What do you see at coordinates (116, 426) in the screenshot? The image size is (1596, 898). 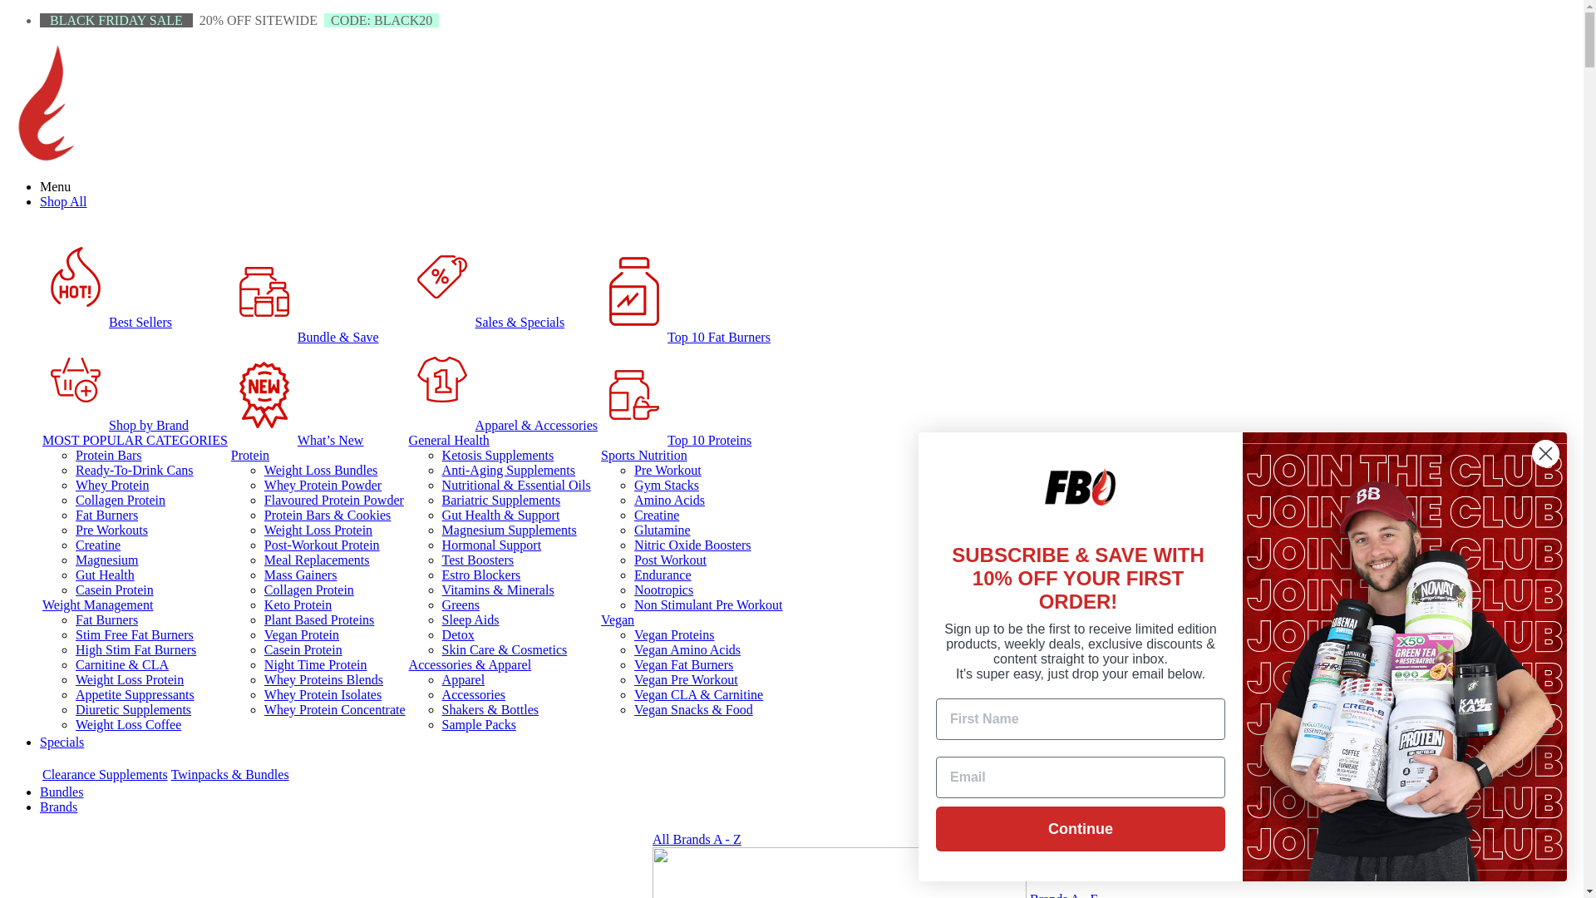 I see `Shop by Brand` at bounding box center [116, 426].